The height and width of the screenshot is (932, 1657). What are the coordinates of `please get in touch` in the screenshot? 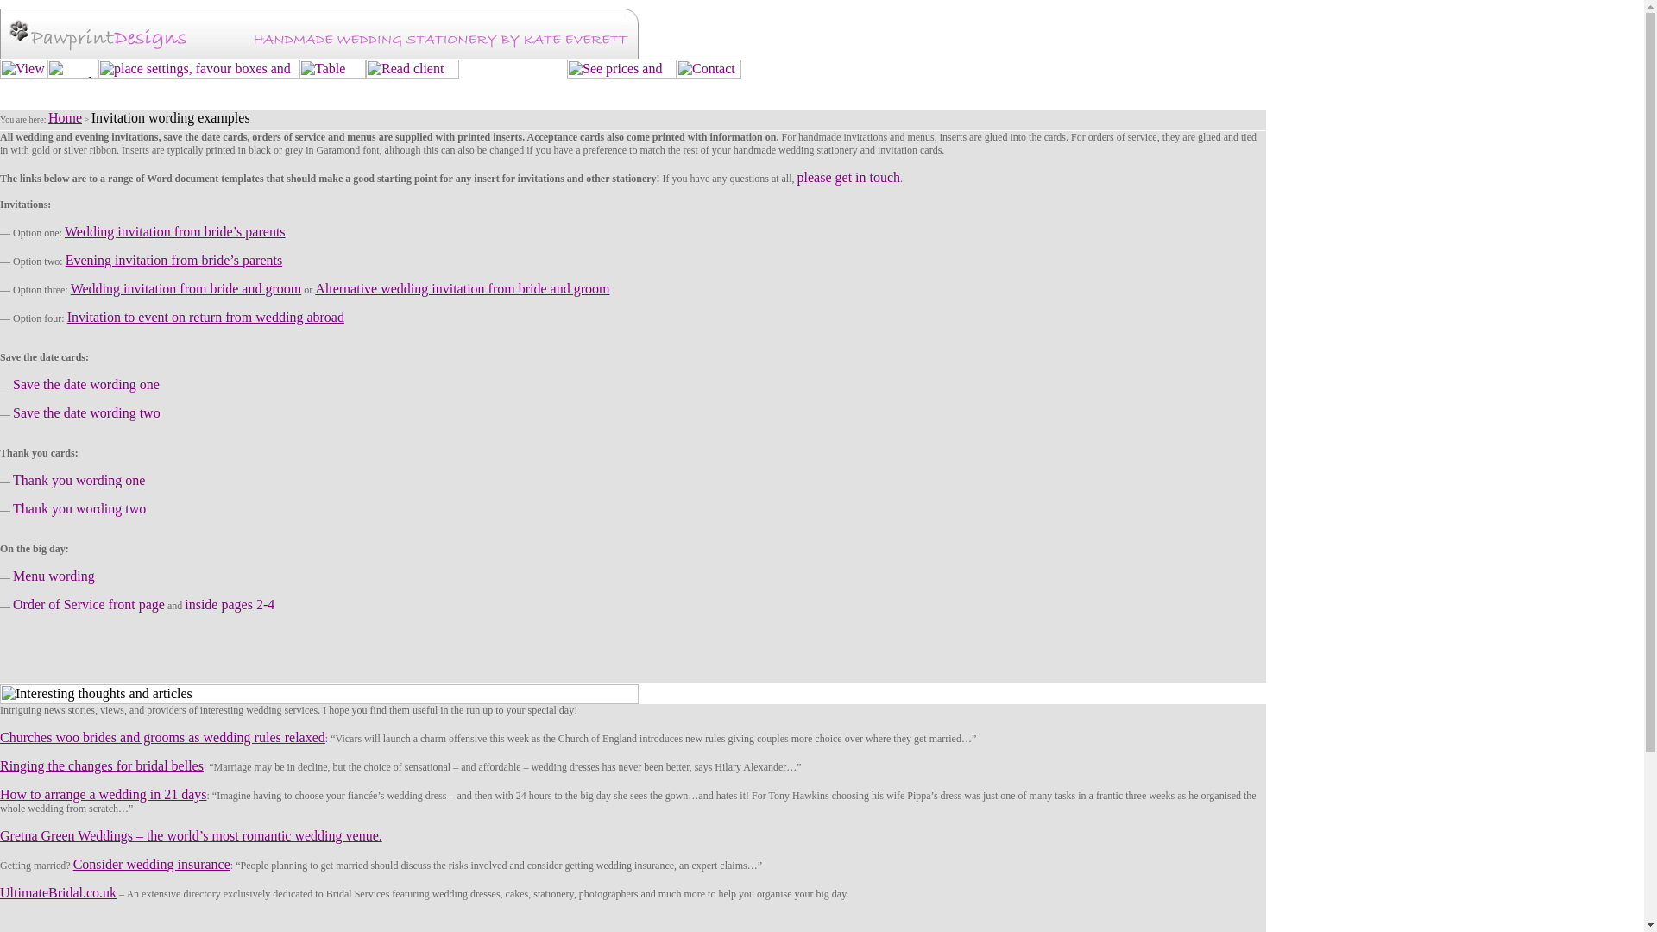 It's located at (849, 176).